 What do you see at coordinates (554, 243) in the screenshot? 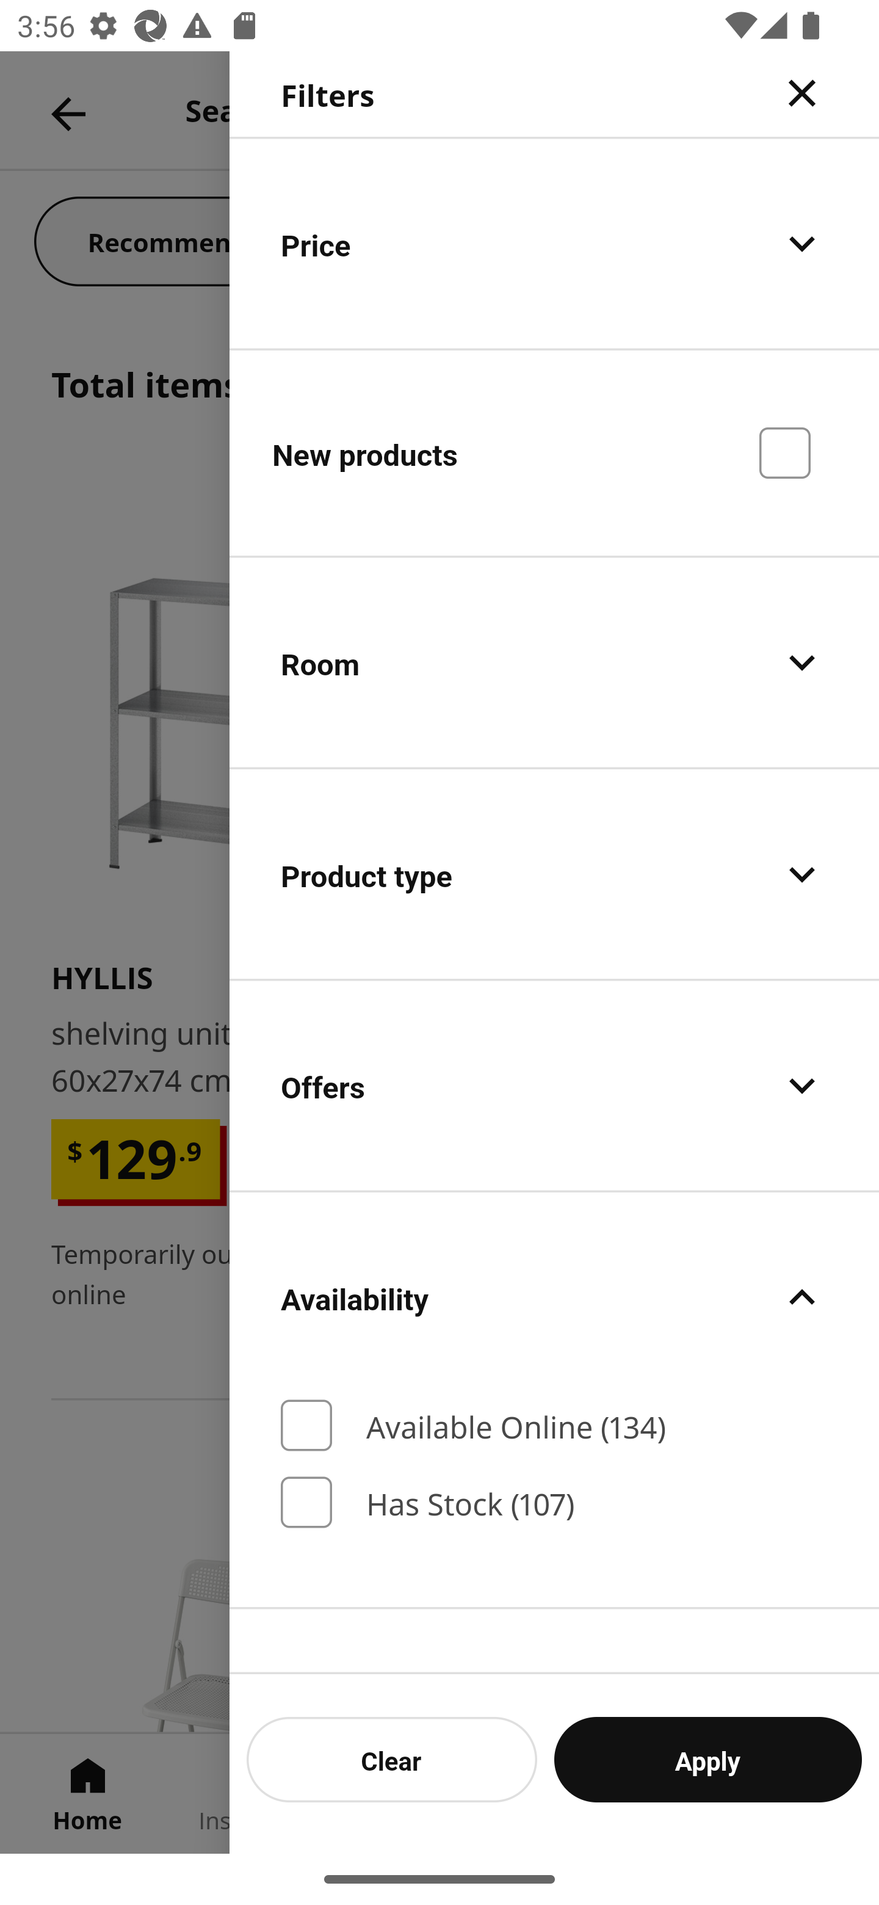
I see `Price` at bounding box center [554, 243].